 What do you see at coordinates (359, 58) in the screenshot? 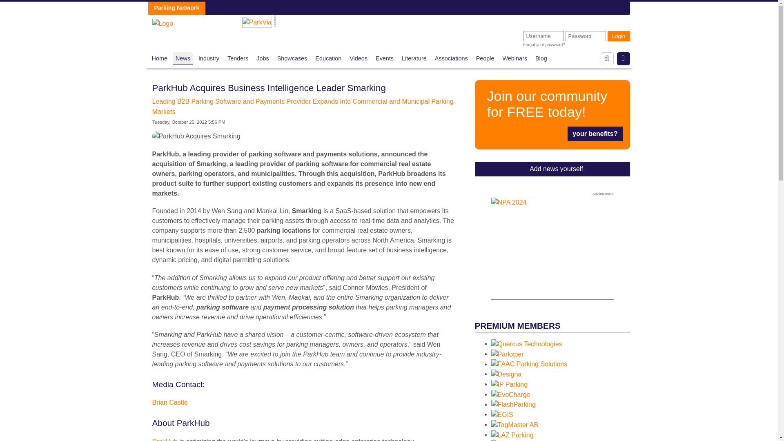
I see `Videos` at bounding box center [359, 58].